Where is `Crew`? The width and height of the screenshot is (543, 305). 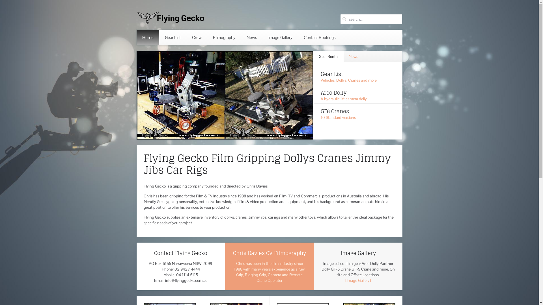
Crew is located at coordinates (197, 37).